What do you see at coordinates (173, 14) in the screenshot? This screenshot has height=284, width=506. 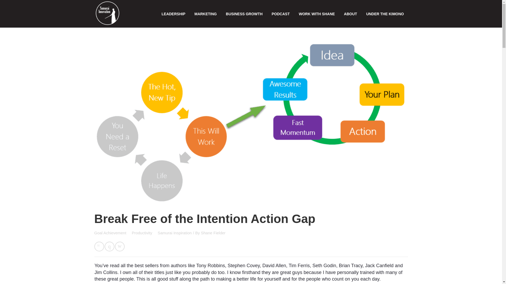 I see `LEADERSHIP` at bounding box center [173, 14].